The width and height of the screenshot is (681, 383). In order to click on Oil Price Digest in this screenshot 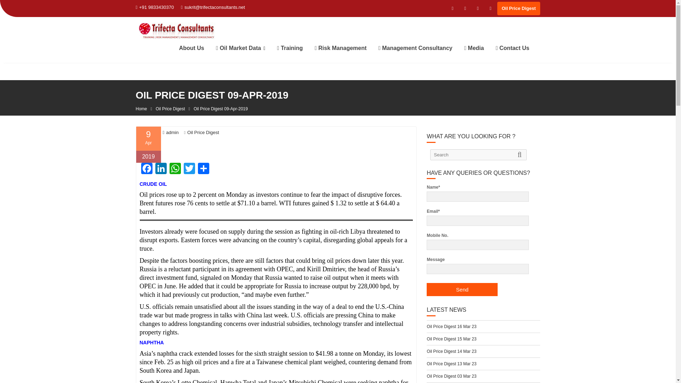, I will do `click(203, 133)`.